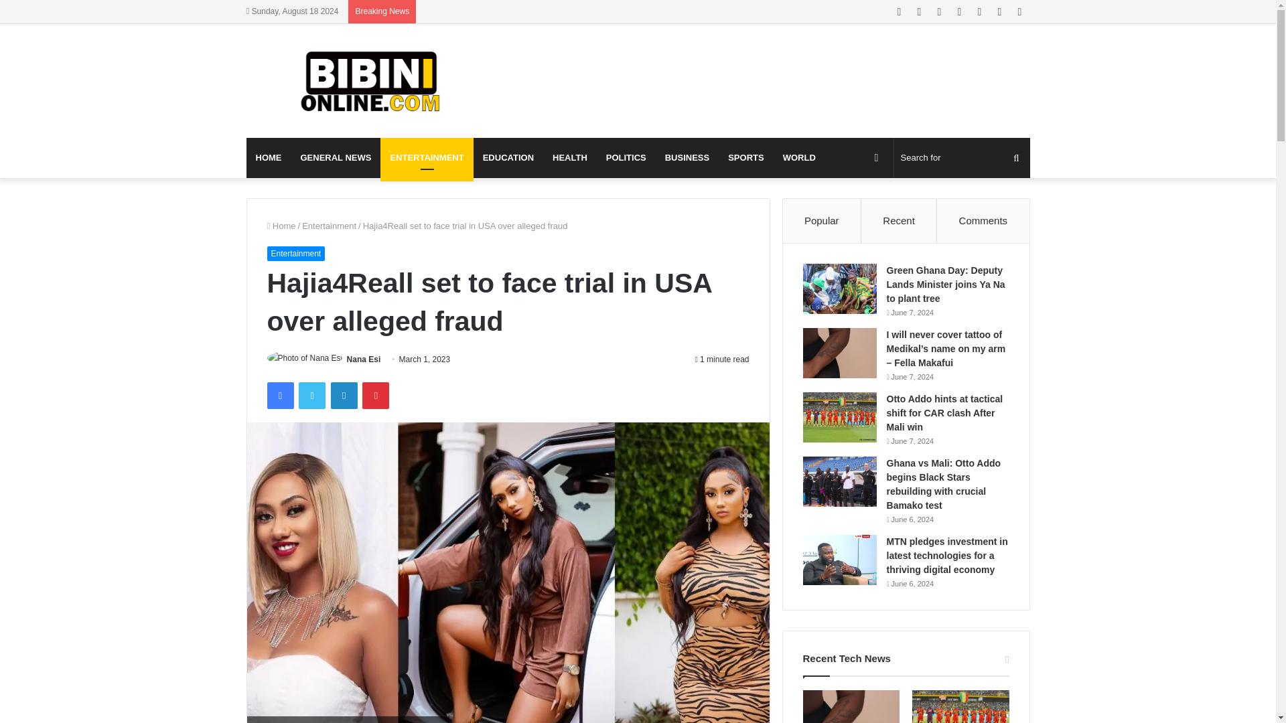 The width and height of the screenshot is (1286, 723). I want to click on HEALTH, so click(569, 158).